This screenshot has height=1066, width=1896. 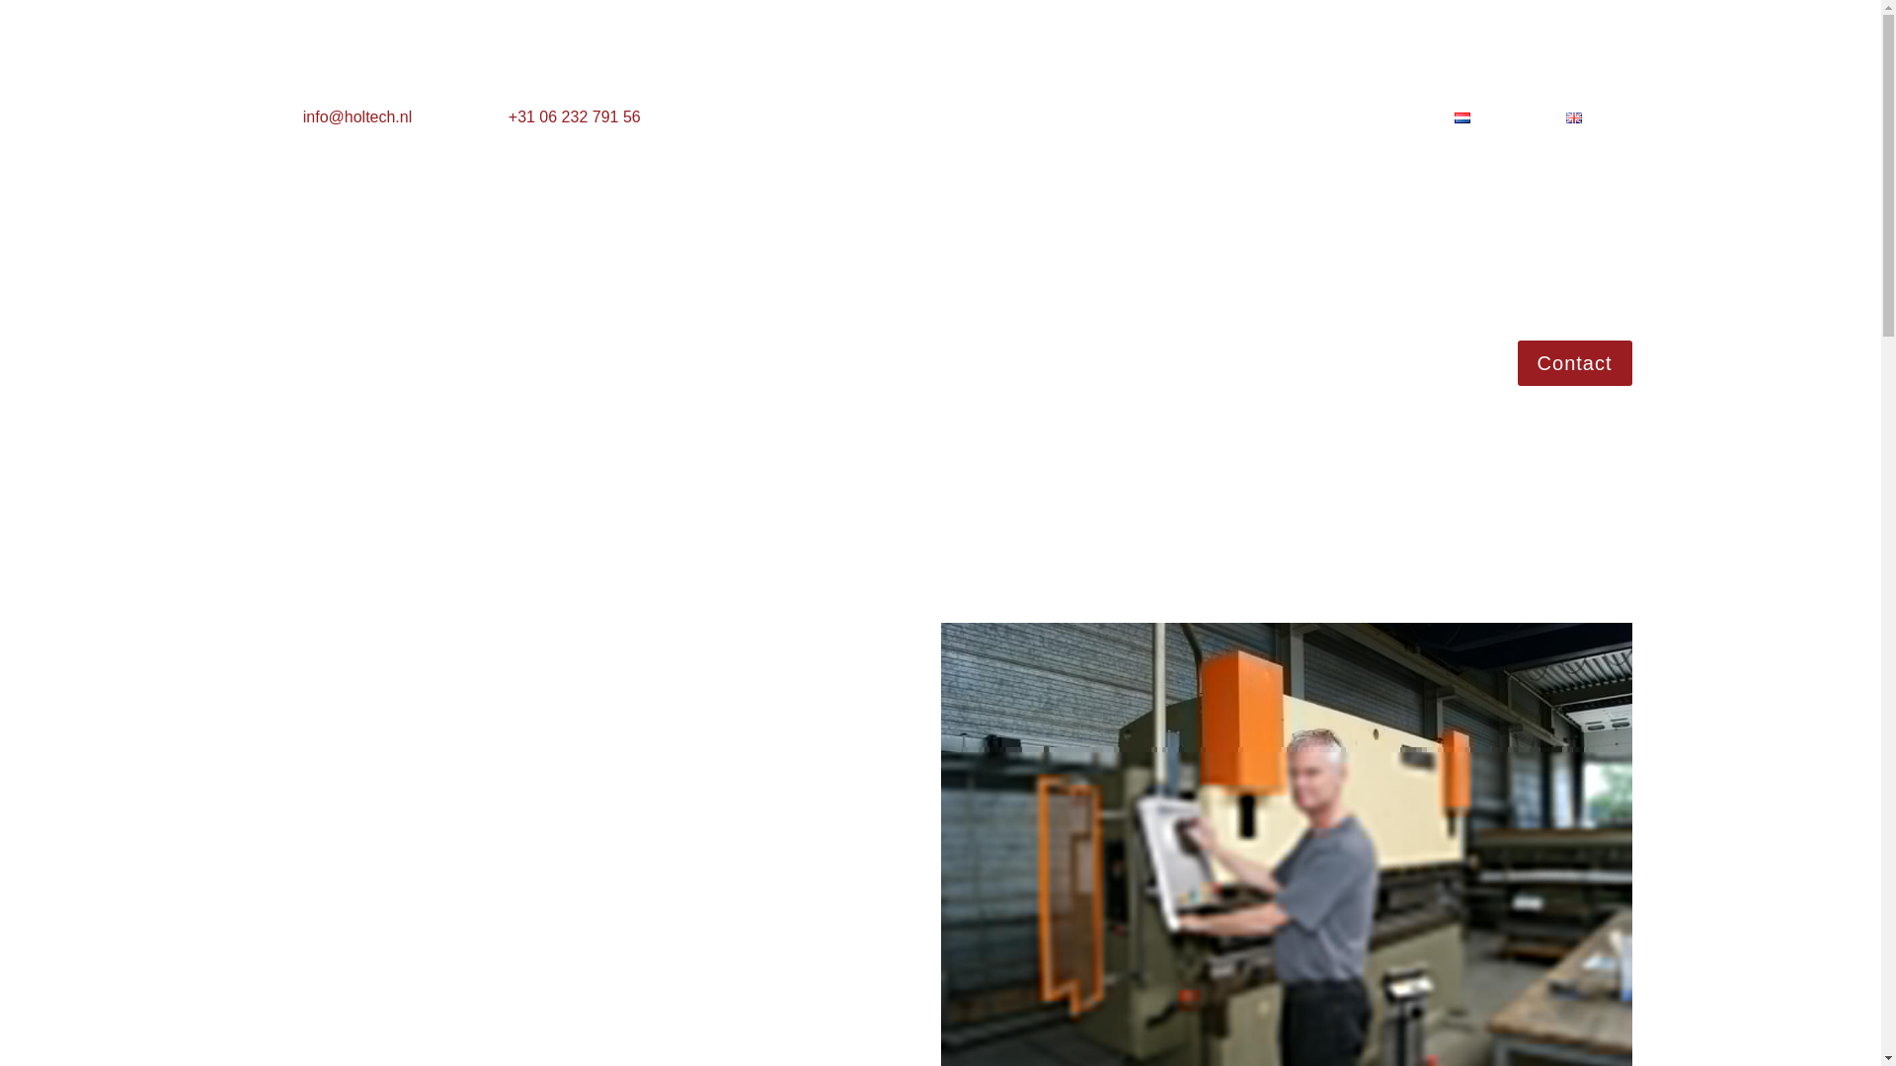 I want to click on English, so click(x=1598, y=122).